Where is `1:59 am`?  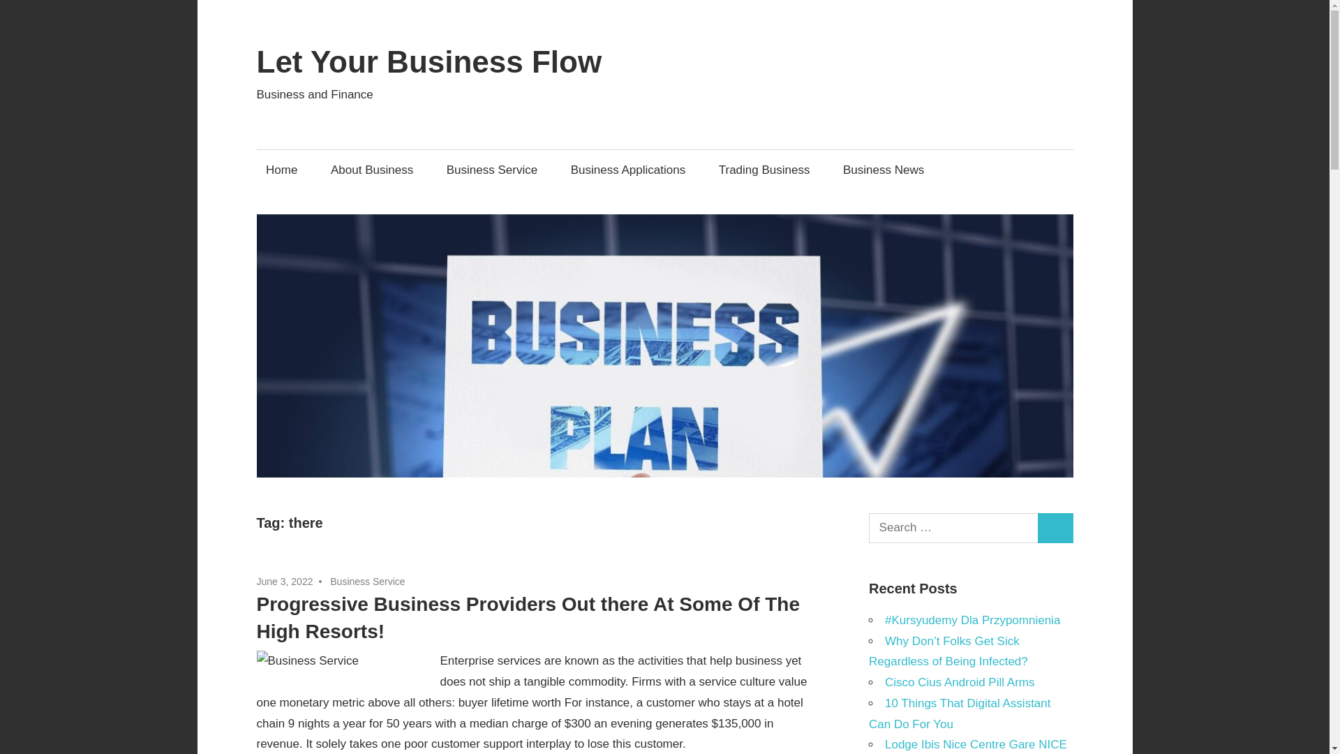
1:59 am is located at coordinates (285, 582).